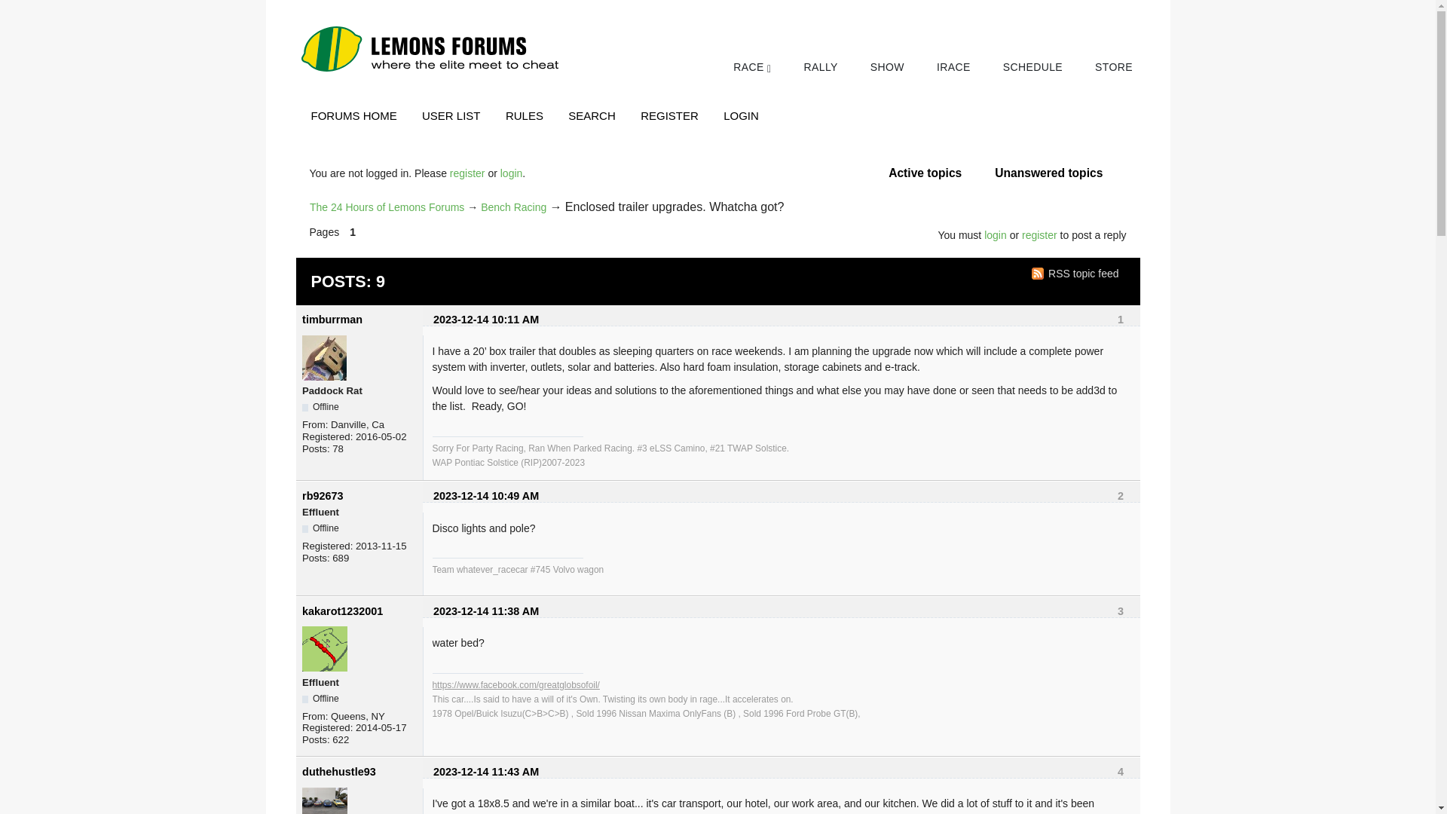 Image resolution: width=1447 pixels, height=814 pixels. What do you see at coordinates (485, 496) in the screenshot?
I see `Permanent link to this post` at bounding box center [485, 496].